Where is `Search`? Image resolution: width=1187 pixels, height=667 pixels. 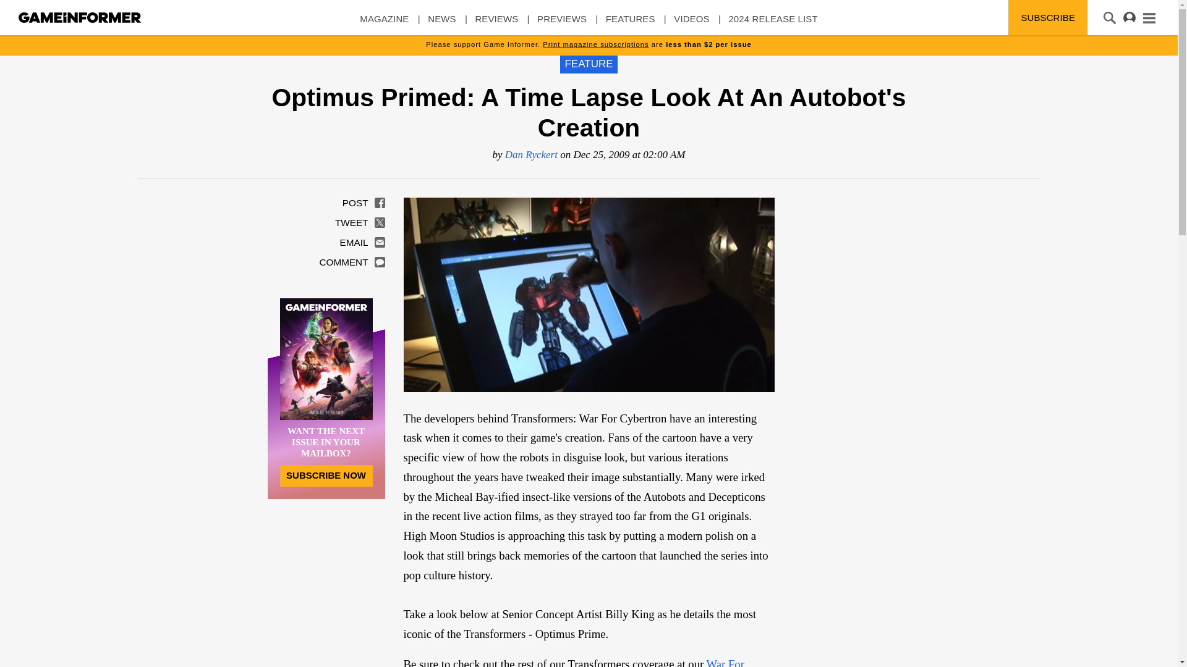
Search is located at coordinates (26, 10).